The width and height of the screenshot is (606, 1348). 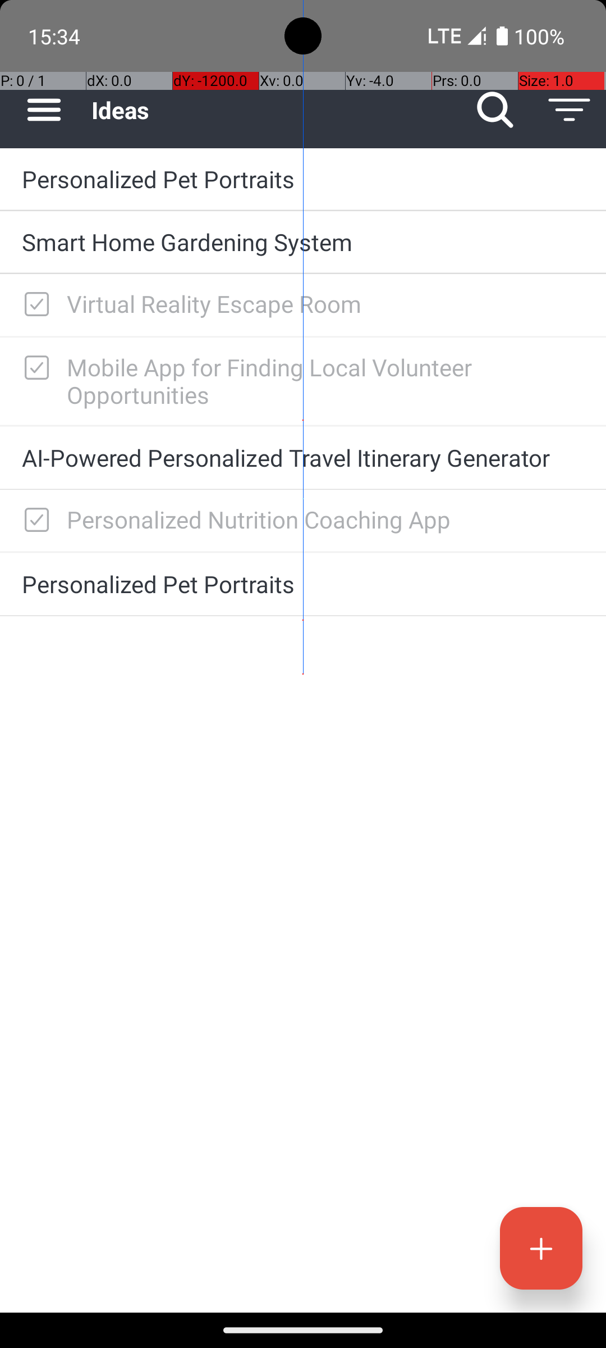 I want to click on Smart Home Gardening System, so click(x=303, y=242).